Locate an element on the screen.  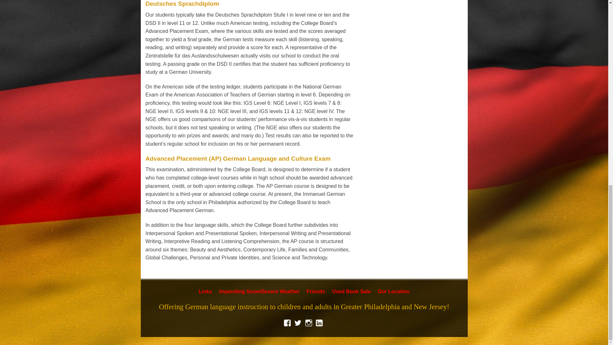
Twitter is located at coordinates (299, 323).